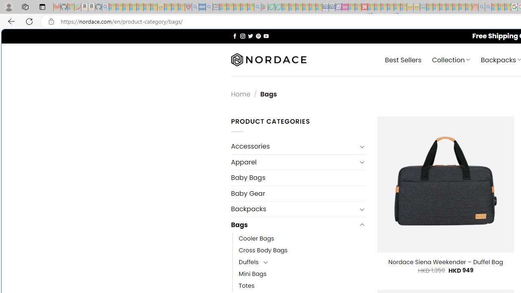 This screenshot has width=521, height=293. What do you see at coordinates (298, 193) in the screenshot?
I see `Baby Gear` at bounding box center [298, 193].